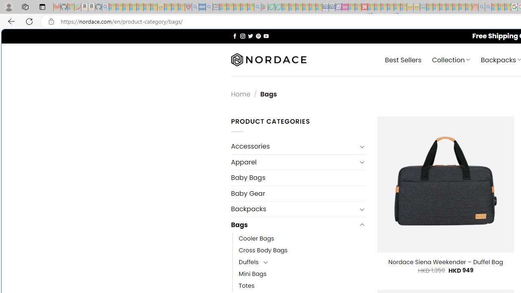 This screenshot has width=521, height=293. What do you see at coordinates (298, 193) in the screenshot?
I see `Baby Gear` at bounding box center [298, 193].